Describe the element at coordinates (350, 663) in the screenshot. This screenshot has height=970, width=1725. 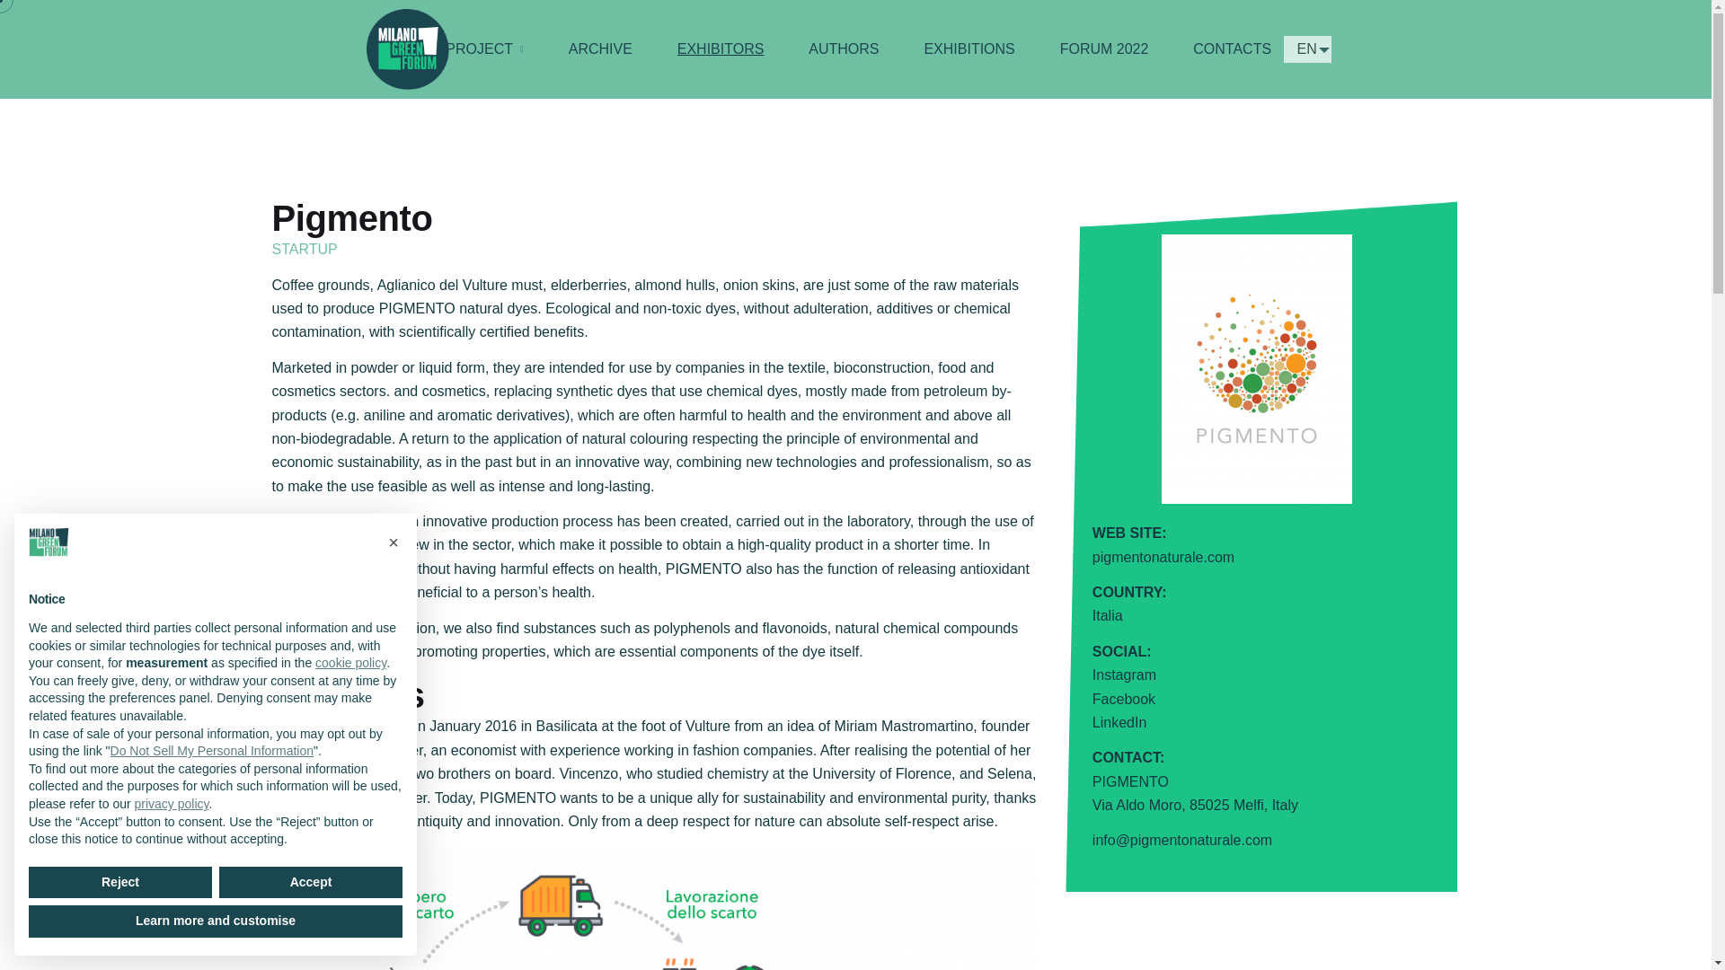
I see `cookie policy` at that location.